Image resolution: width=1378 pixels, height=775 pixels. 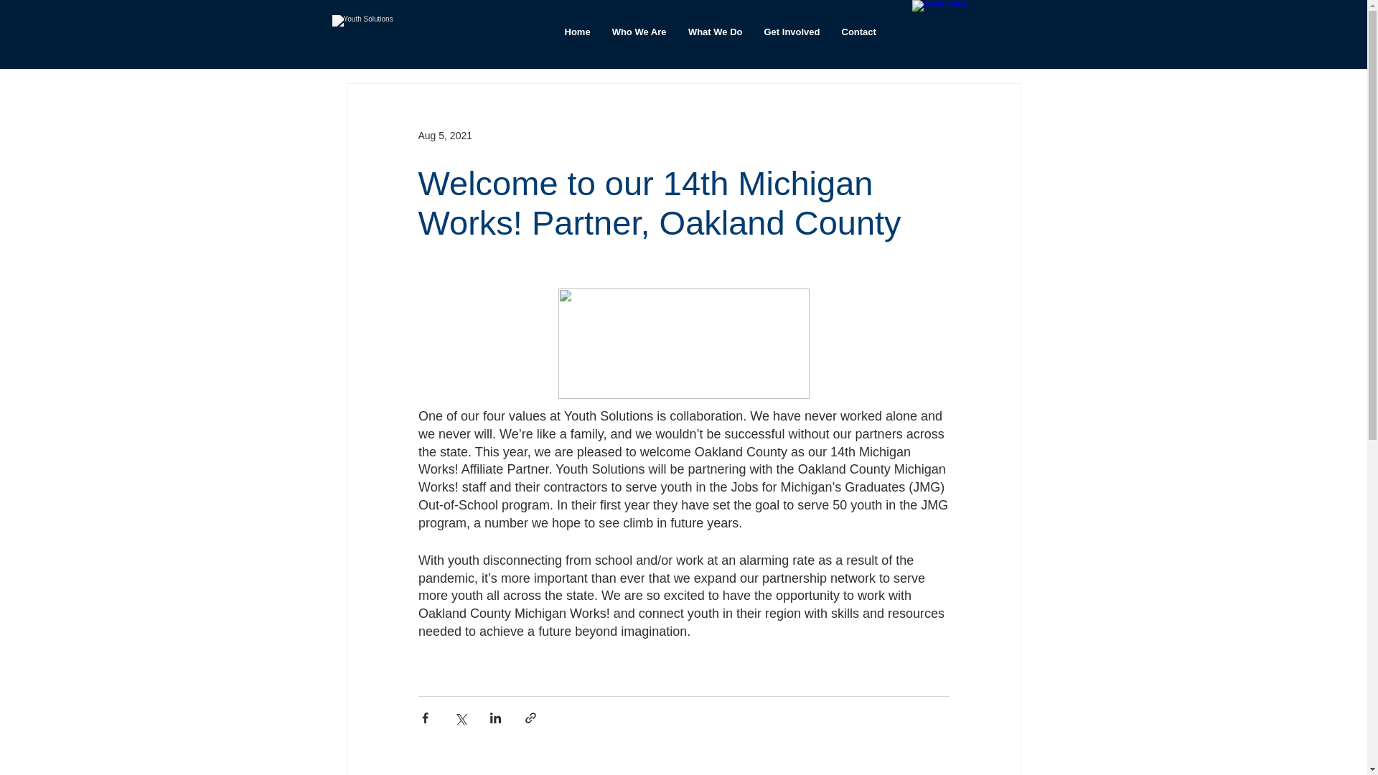 What do you see at coordinates (639, 32) in the screenshot?
I see `Who We Are` at bounding box center [639, 32].